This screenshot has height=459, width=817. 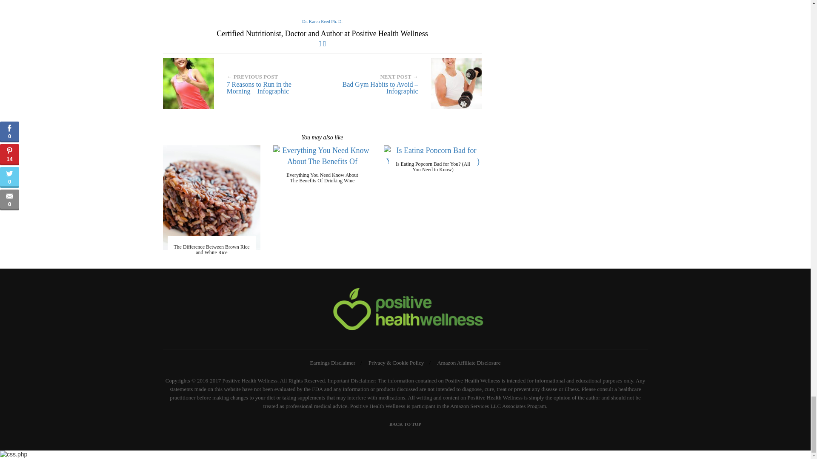 What do you see at coordinates (322, 161) in the screenshot?
I see `Everything You Need Know About The Benefits Of Drinking Wine` at bounding box center [322, 161].